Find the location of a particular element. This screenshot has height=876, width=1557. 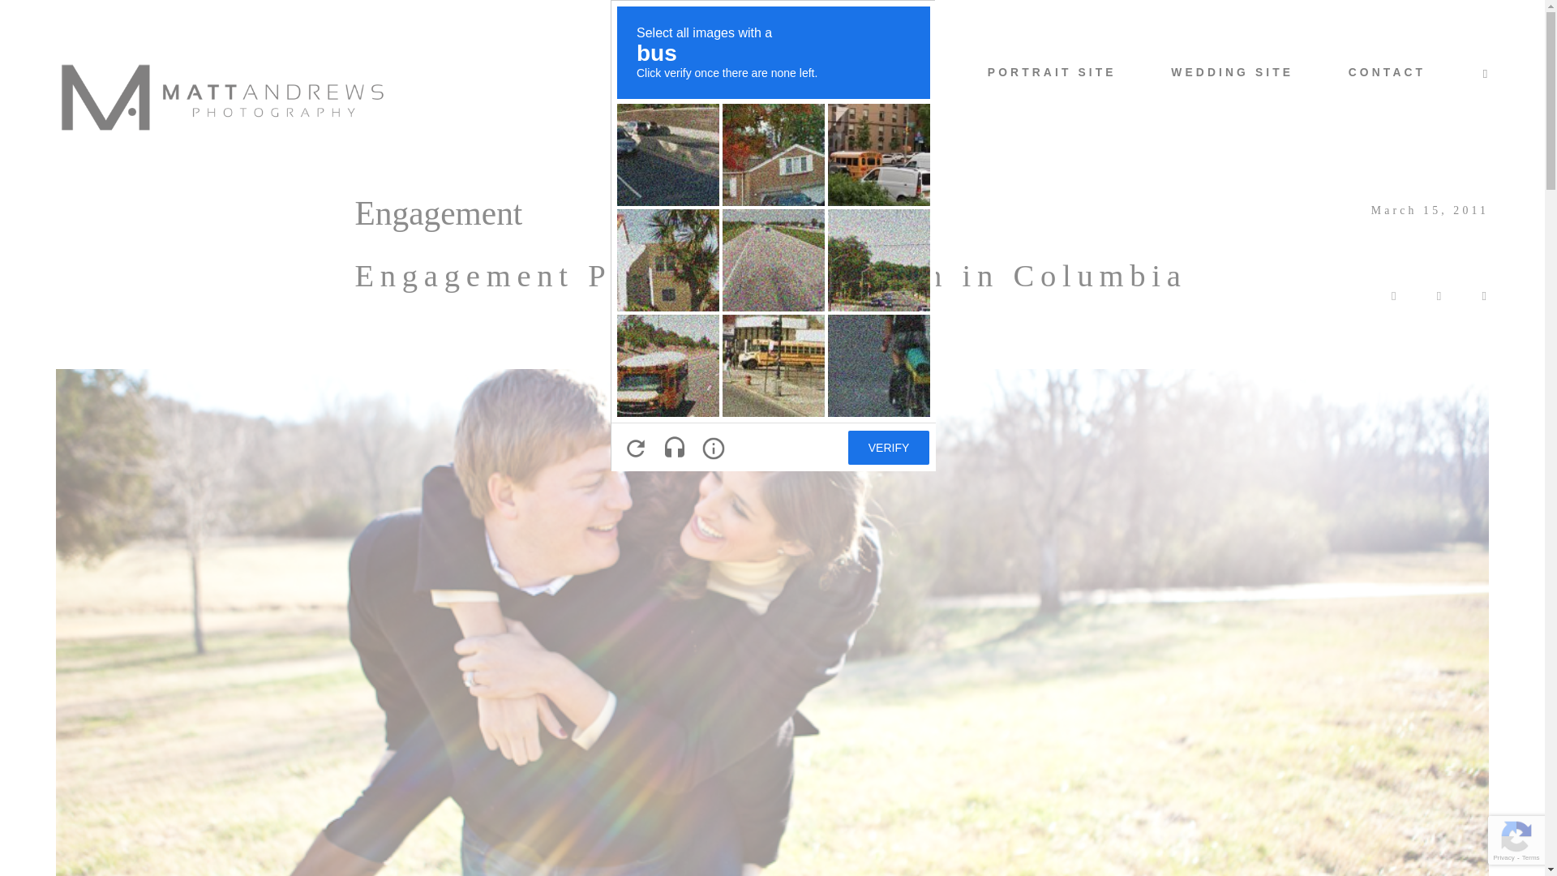

WEDDING SITE is located at coordinates (1232, 73).